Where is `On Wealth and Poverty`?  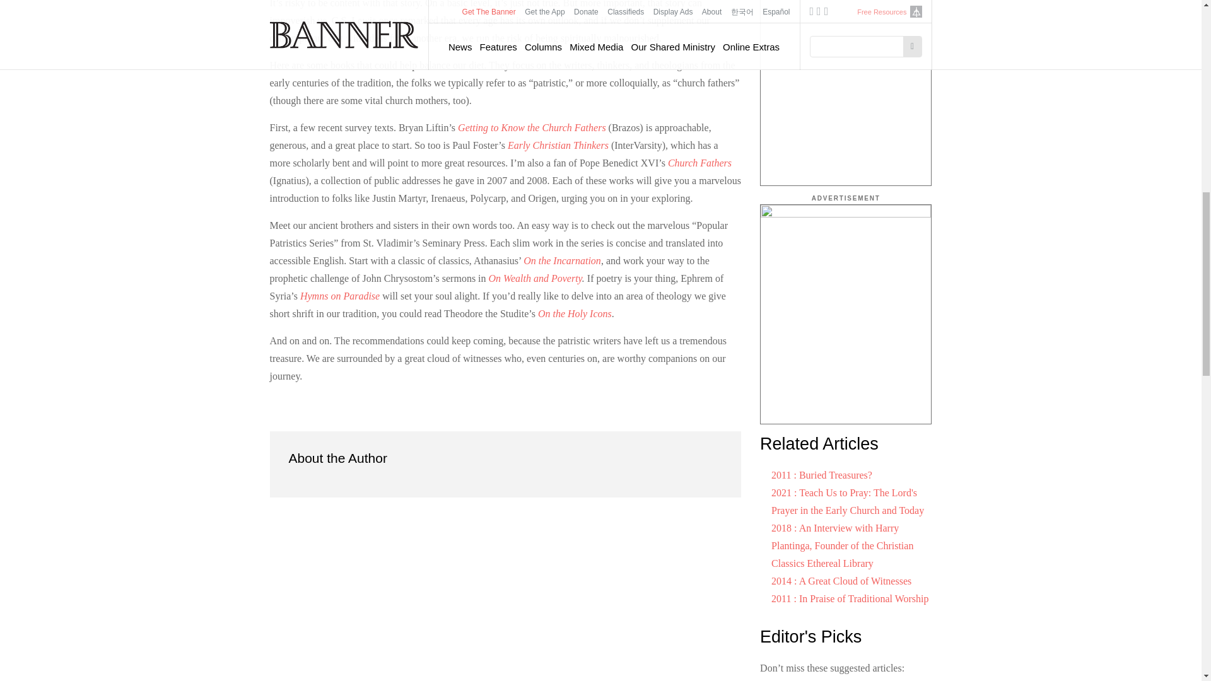
On Wealth and Poverty is located at coordinates (535, 279).